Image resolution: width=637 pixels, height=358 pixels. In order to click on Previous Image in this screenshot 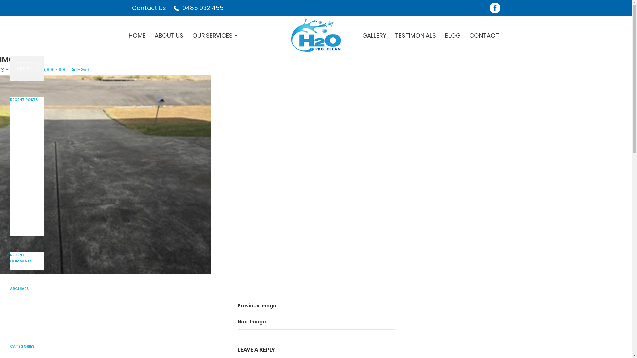, I will do `click(316, 306)`.